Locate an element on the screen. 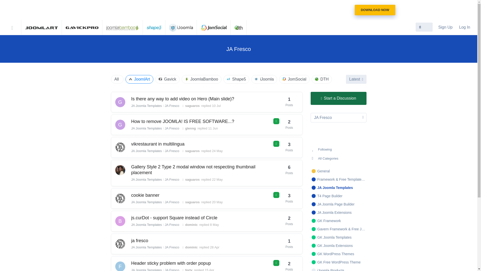 This screenshot has width=481, height=271. Gavick Homepage is located at coordinates (82, 27).